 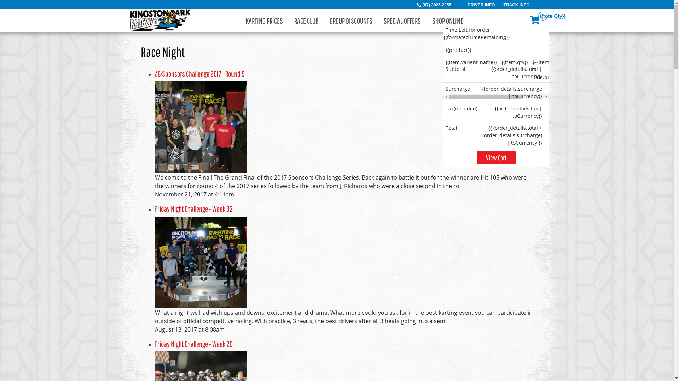 What do you see at coordinates (194, 344) in the screenshot?
I see `Friday Night Challenge - Week 20` at bounding box center [194, 344].